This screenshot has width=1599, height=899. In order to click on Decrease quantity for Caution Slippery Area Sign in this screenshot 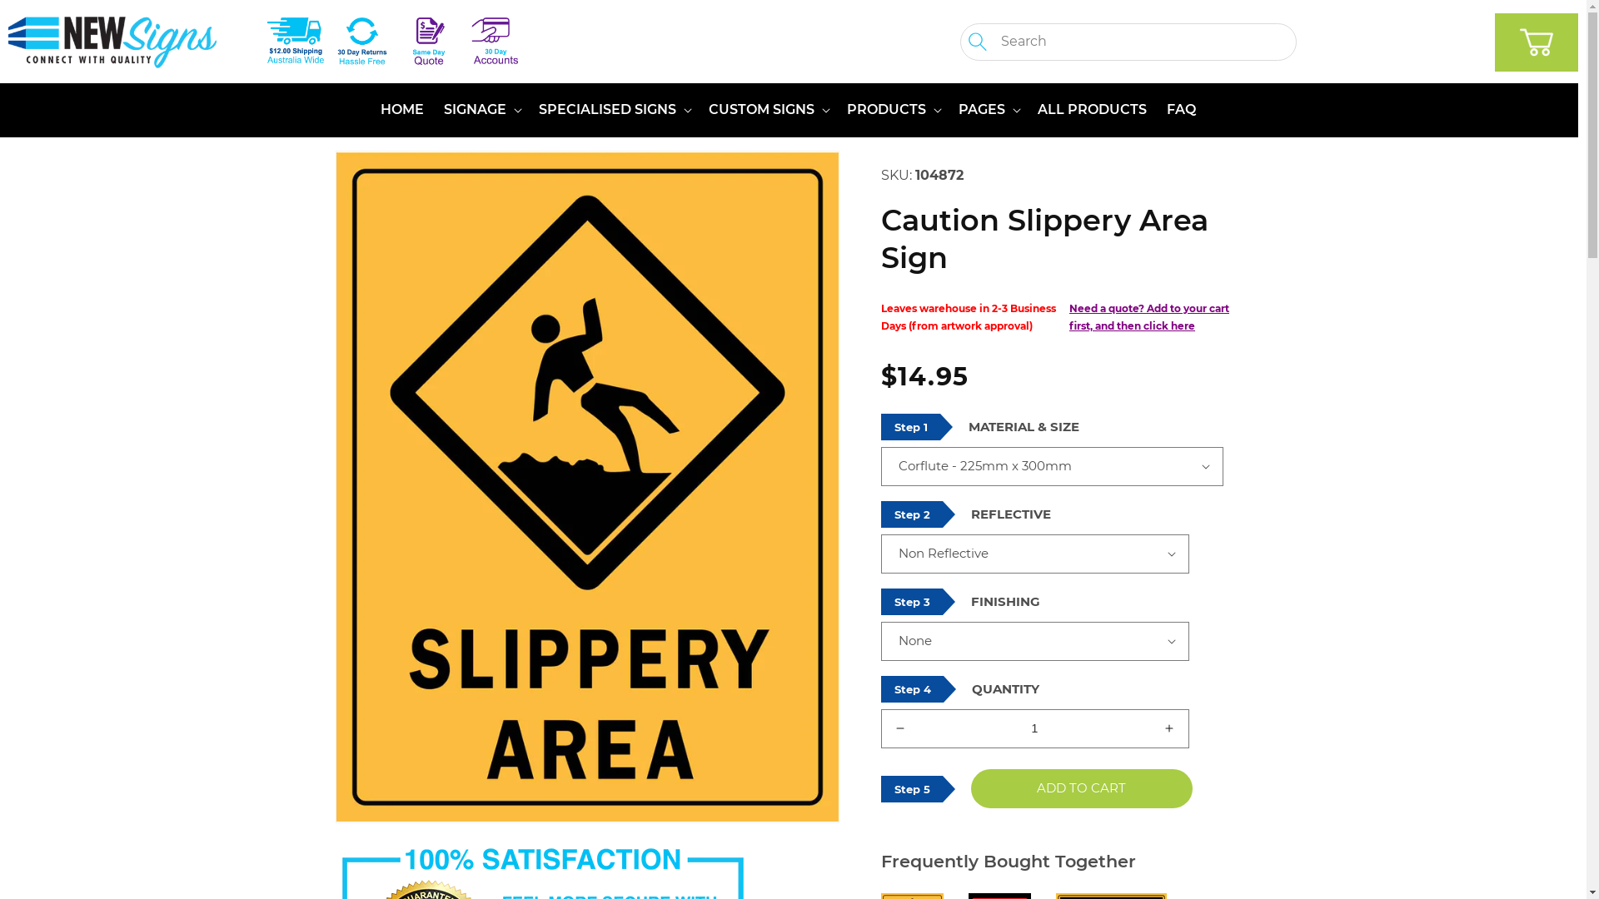, I will do `click(899, 729)`.